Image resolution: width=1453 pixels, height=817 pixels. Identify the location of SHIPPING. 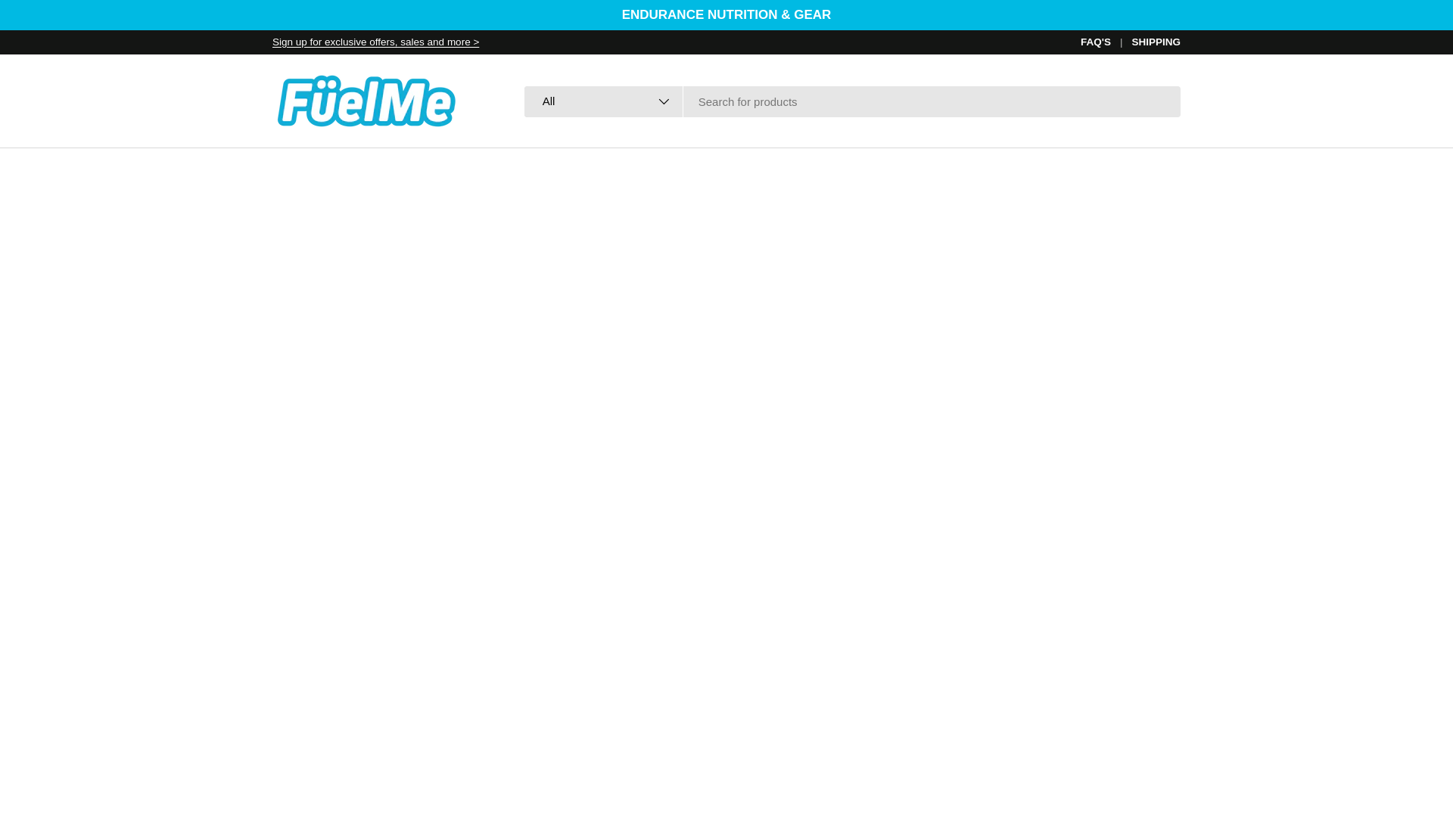
(1156, 42).